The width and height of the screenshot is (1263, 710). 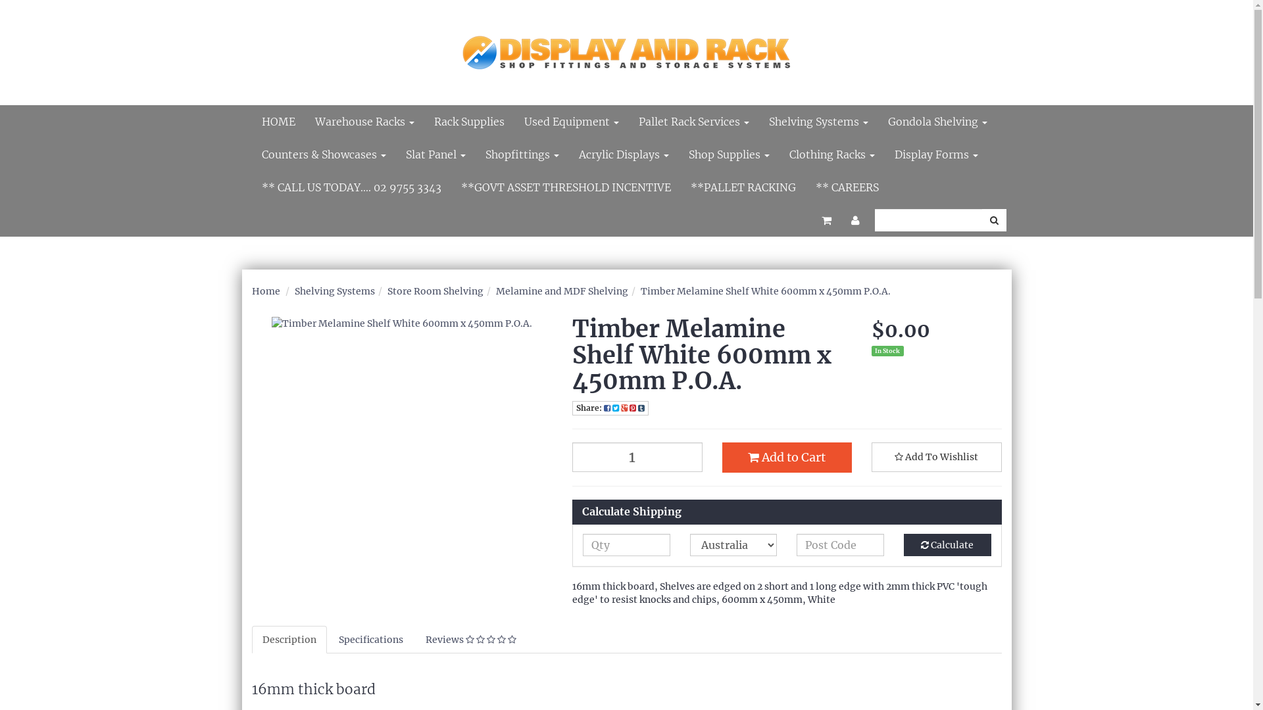 What do you see at coordinates (847, 187) in the screenshot?
I see `** CAREERS` at bounding box center [847, 187].